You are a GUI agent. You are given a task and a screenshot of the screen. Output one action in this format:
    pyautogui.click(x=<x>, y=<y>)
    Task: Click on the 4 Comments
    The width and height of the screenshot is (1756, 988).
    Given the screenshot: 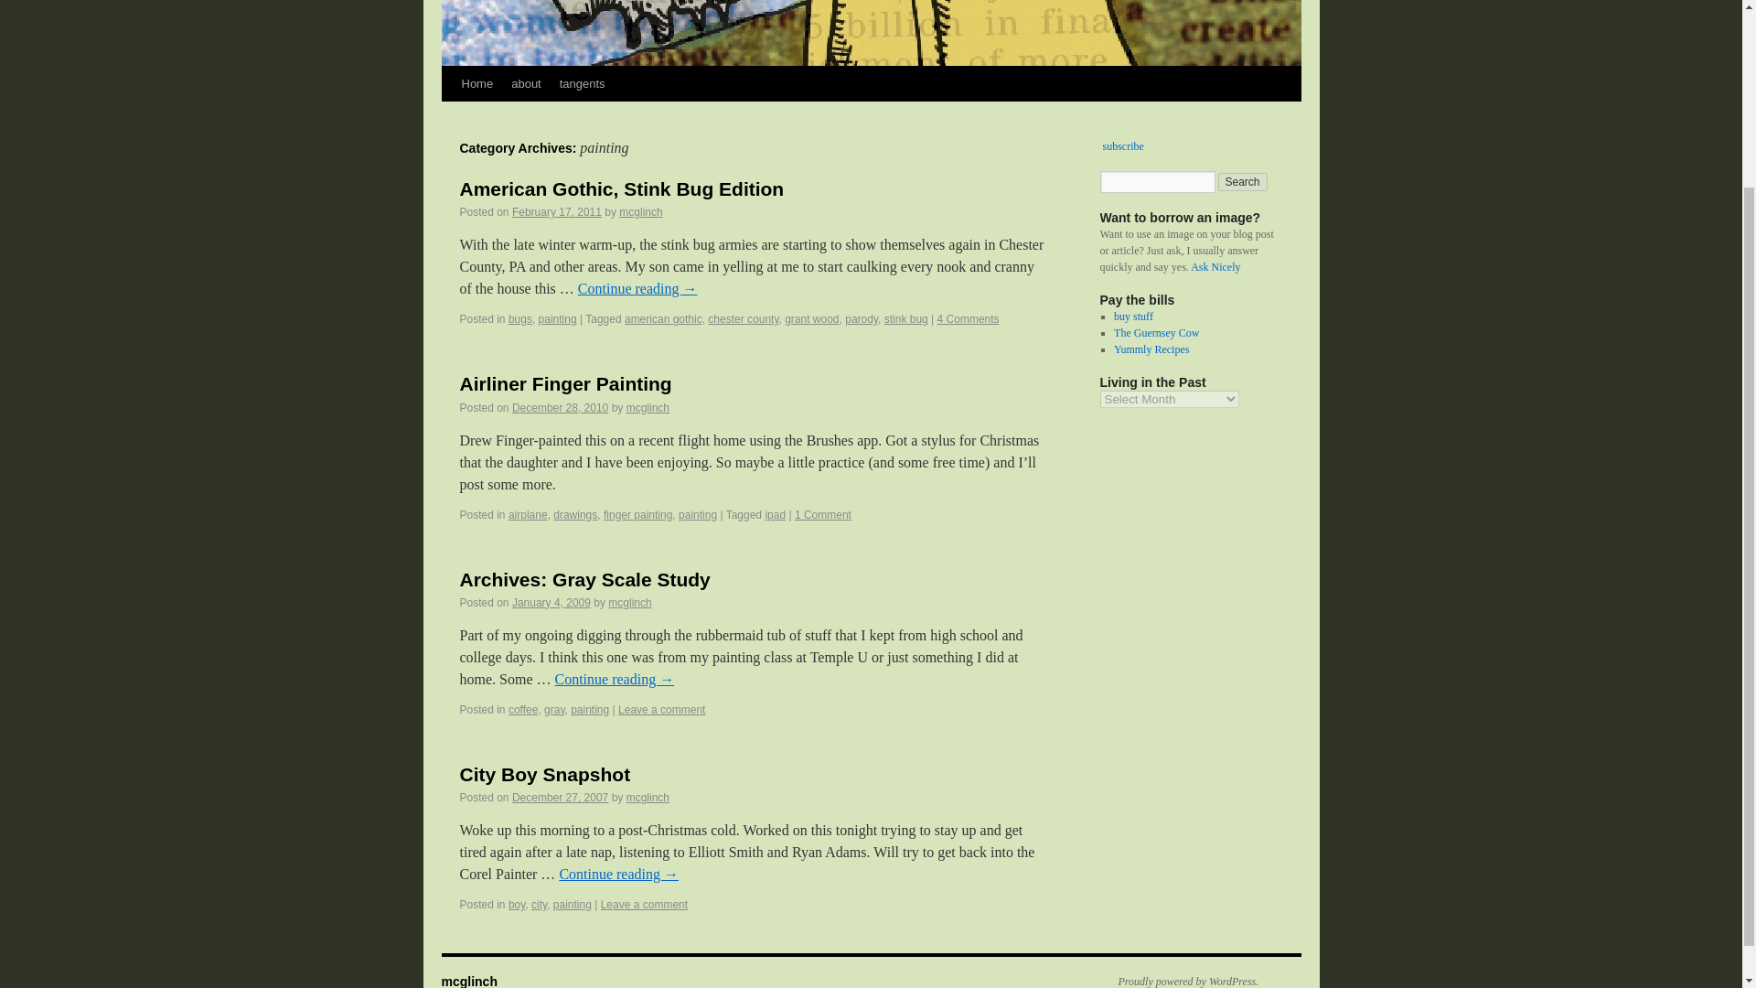 What is the action you would take?
    pyautogui.click(x=968, y=319)
    